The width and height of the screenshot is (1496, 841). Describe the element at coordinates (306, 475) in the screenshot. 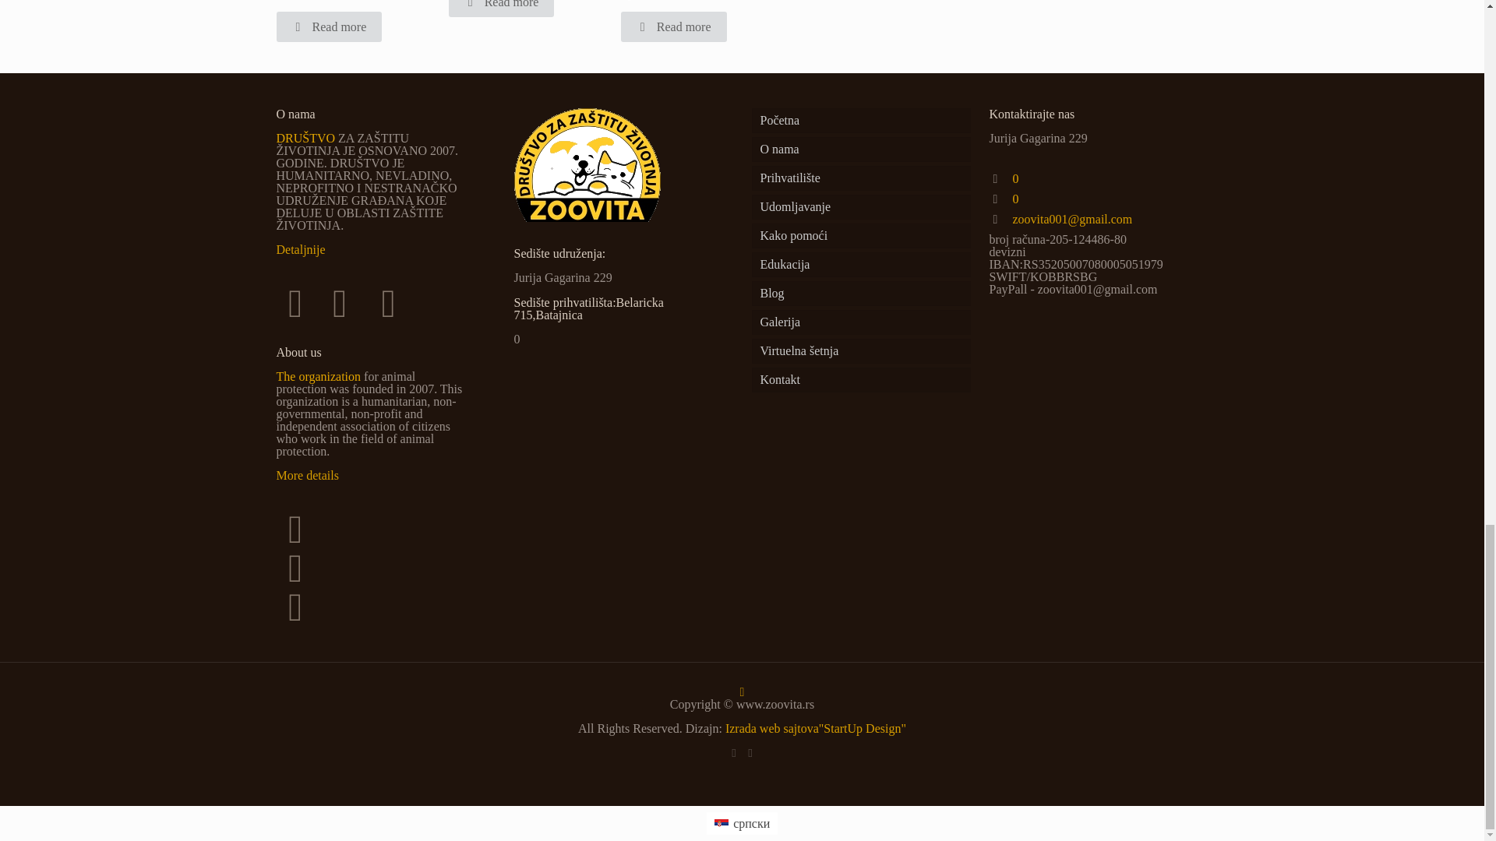

I see `More details` at that location.